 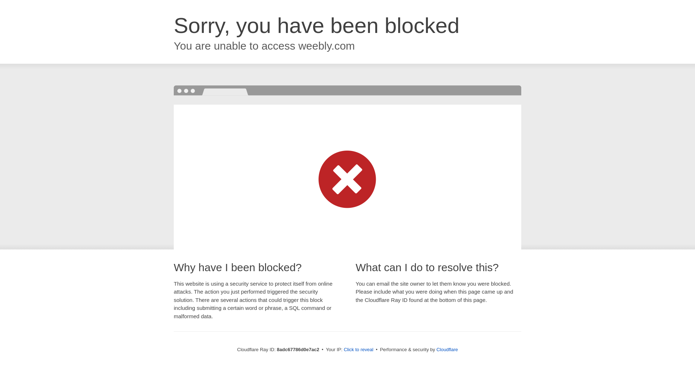 What do you see at coordinates (359, 350) in the screenshot?
I see `Click to reveal` at bounding box center [359, 350].